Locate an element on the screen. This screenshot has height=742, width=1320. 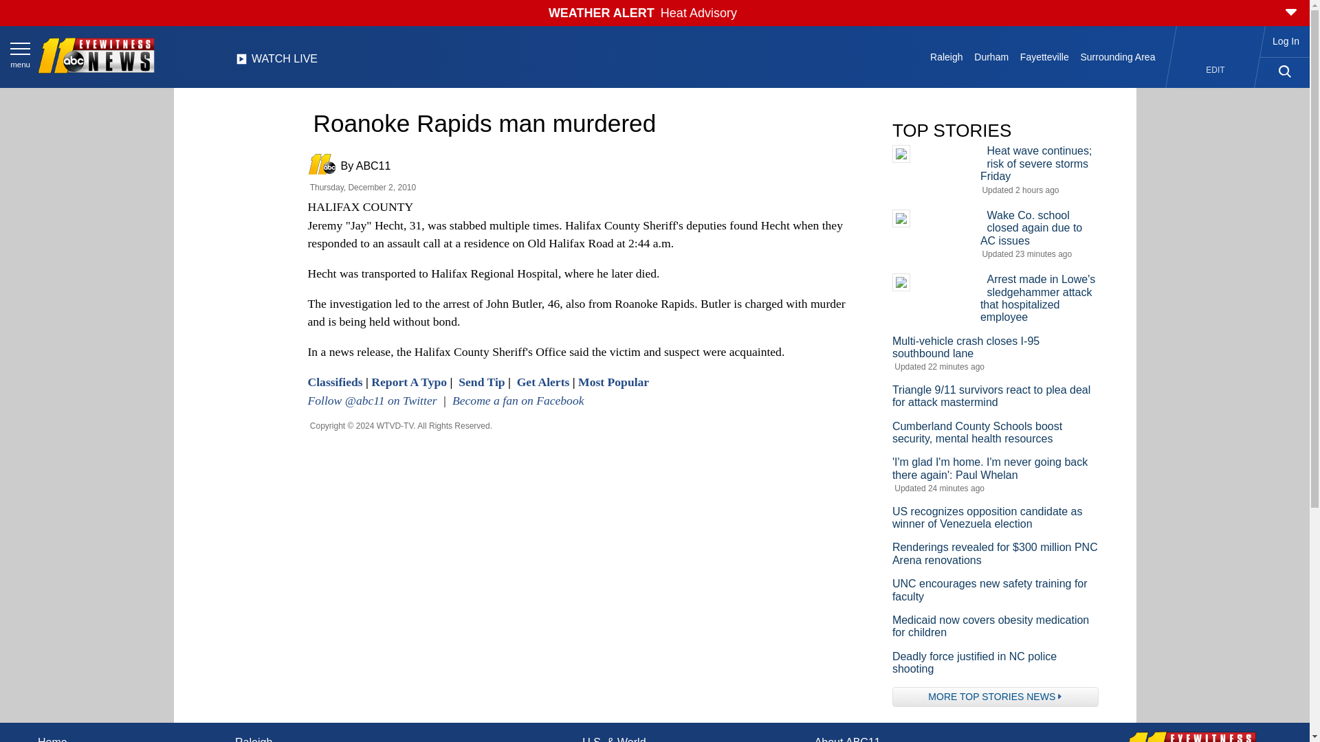
WATCH LIVE is located at coordinates (276, 63).